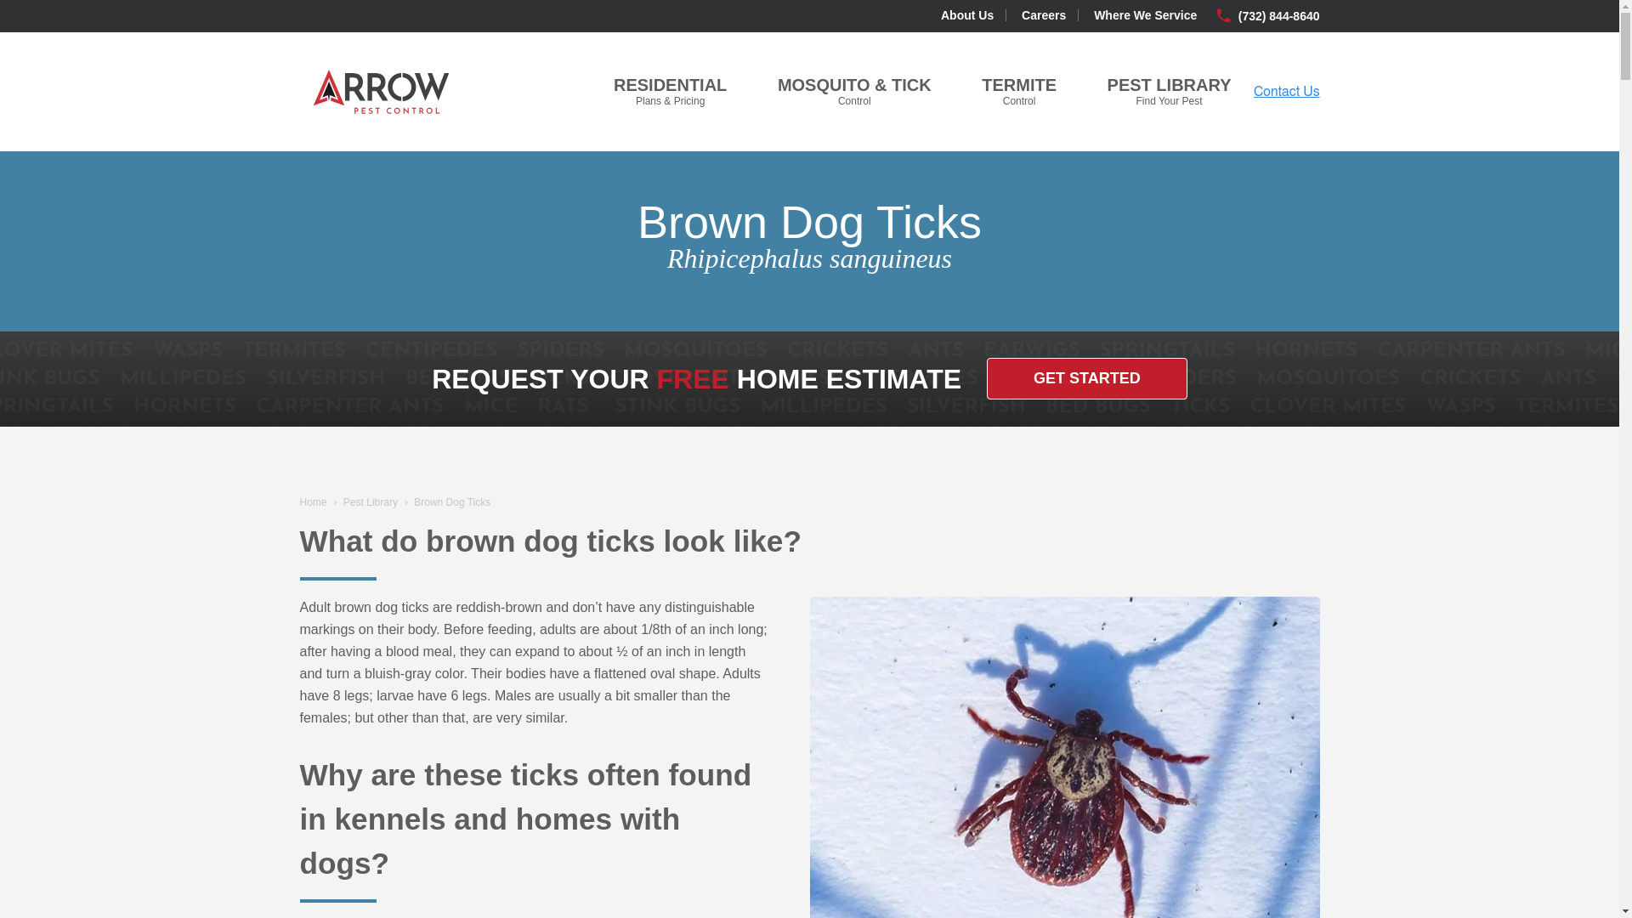  I want to click on Pest Library, so click(381, 92).